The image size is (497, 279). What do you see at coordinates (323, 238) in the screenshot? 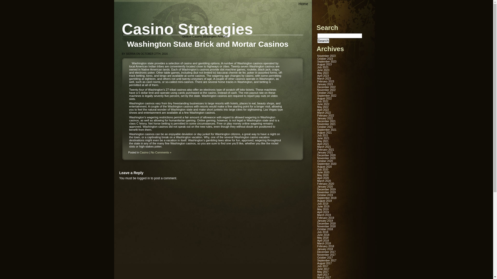
I see `May 2018` at bounding box center [323, 238].